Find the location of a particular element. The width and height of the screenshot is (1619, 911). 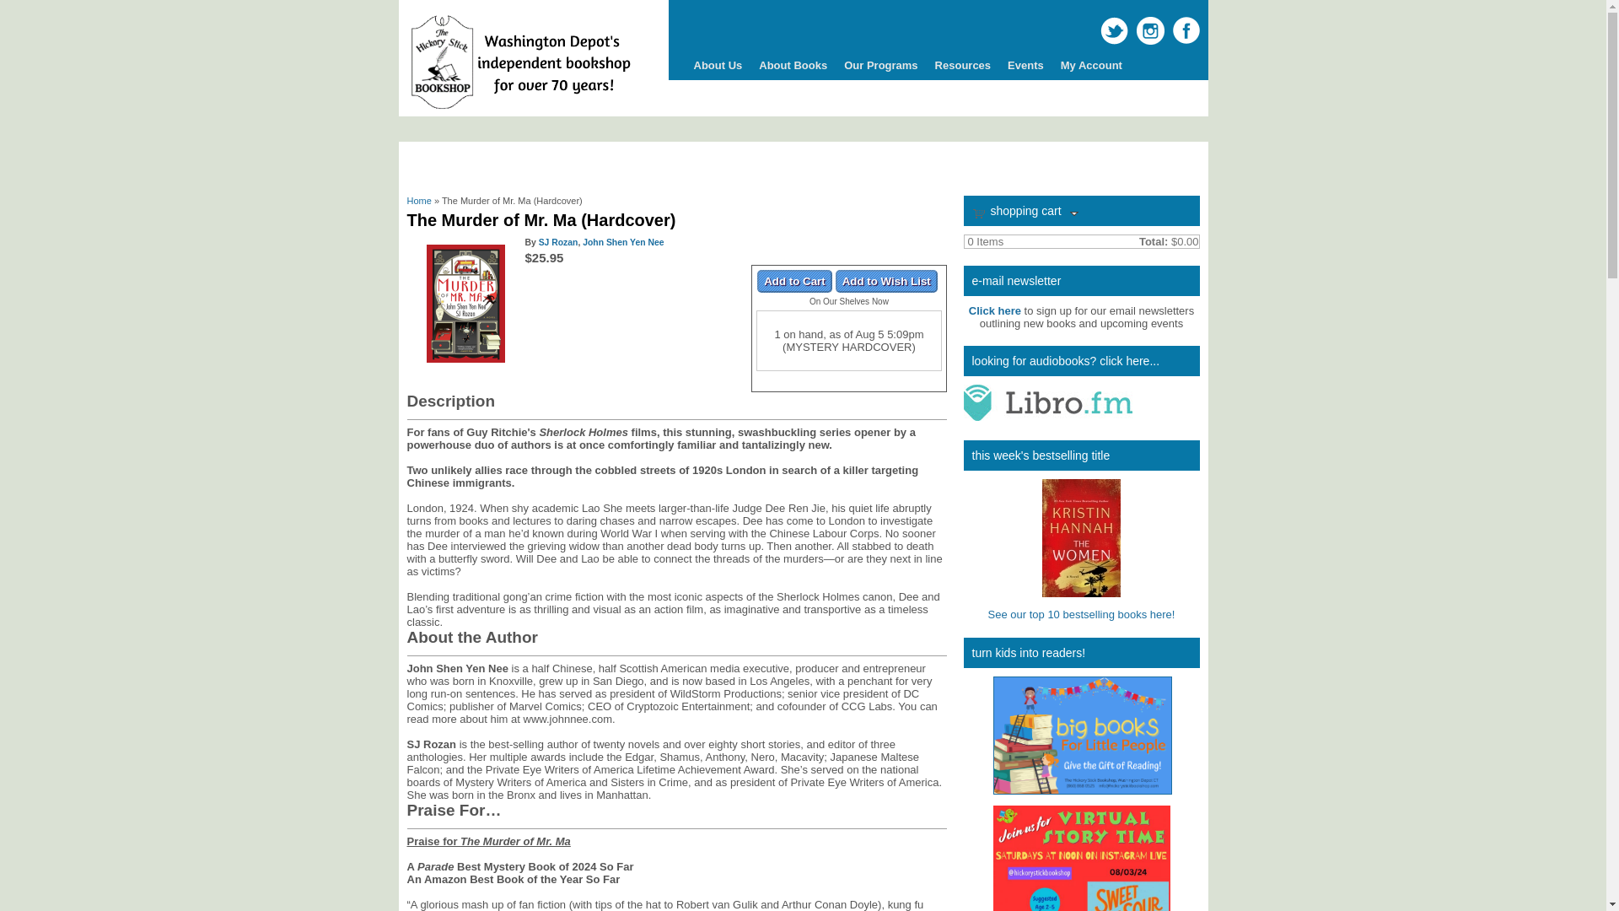

My Account is located at coordinates (1091, 66).